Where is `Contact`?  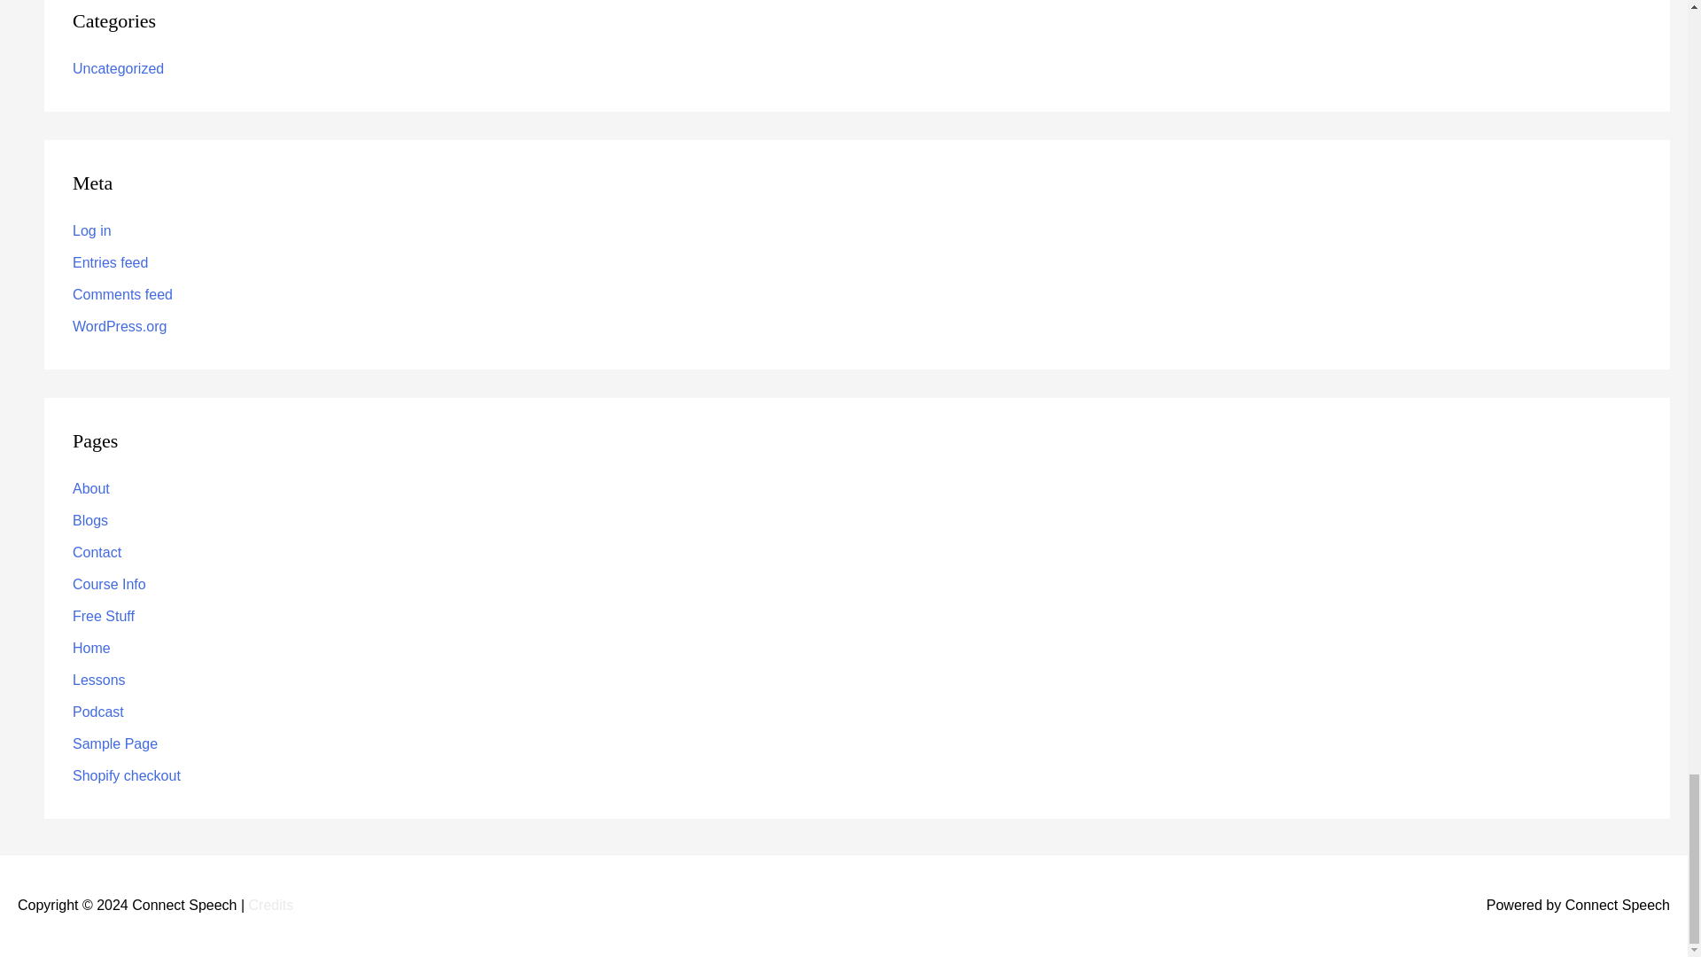 Contact is located at coordinates (97, 551).